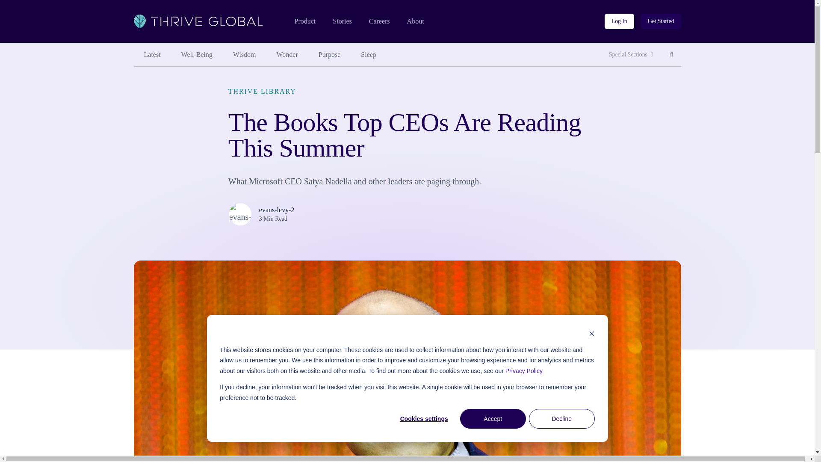 Image resolution: width=821 pixels, height=462 pixels. Describe the element at coordinates (152, 55) in the screenshot. I see `Latest` at that location.